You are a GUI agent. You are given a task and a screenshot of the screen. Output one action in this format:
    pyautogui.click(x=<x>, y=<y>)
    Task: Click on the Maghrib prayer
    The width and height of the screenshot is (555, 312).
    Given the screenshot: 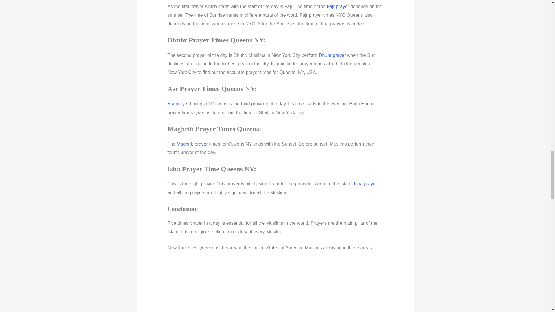 What is the action you would take?
    pyautogui.click(x=192, y=144)
    